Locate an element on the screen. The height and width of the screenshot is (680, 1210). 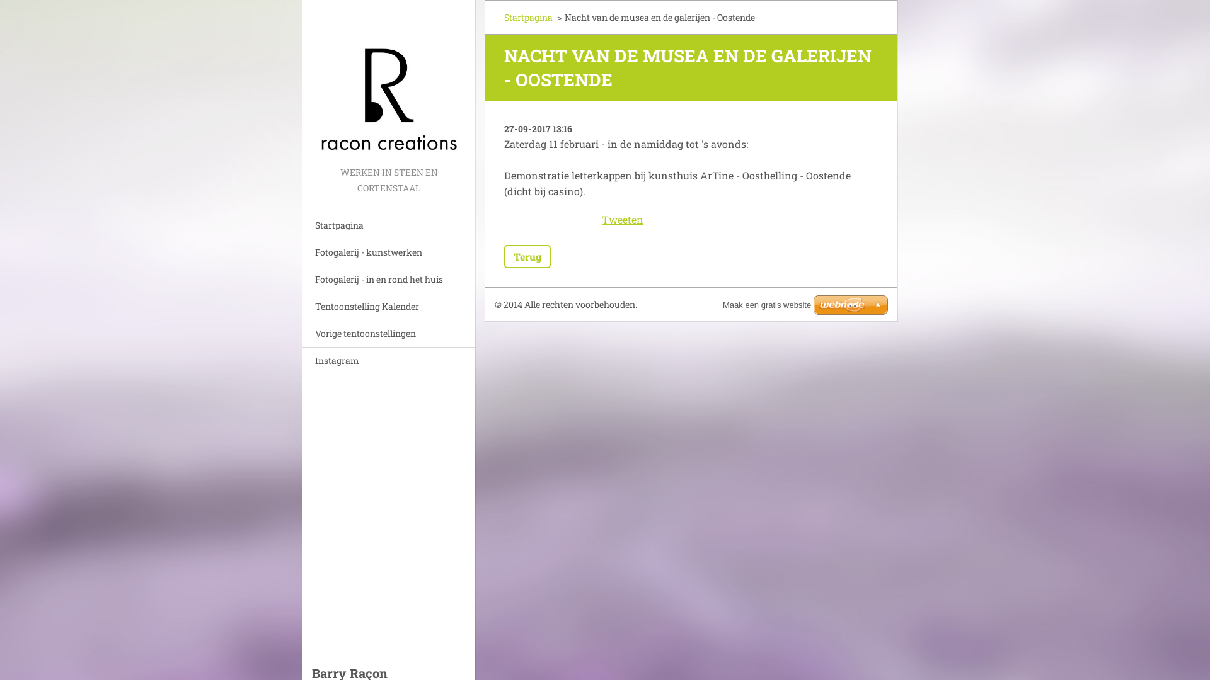
Ga naar homepagina is located at coordinates (389, 82).